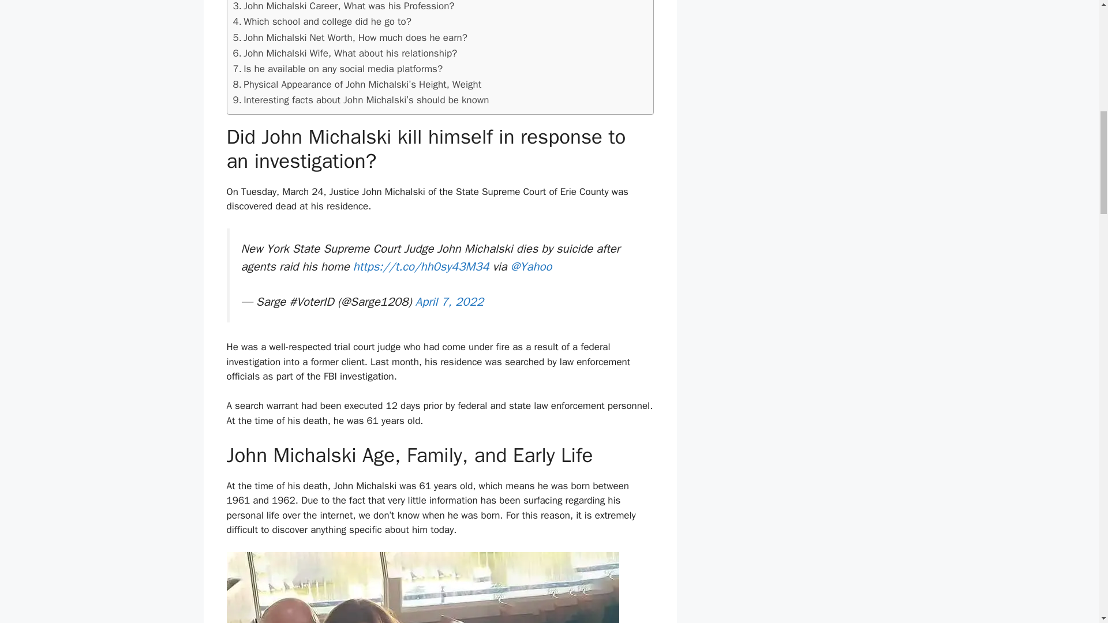  What do you see at coordinates (449, 301) in the screenshot?
I see `April 7, 2022` at bounding box center [449, 301].